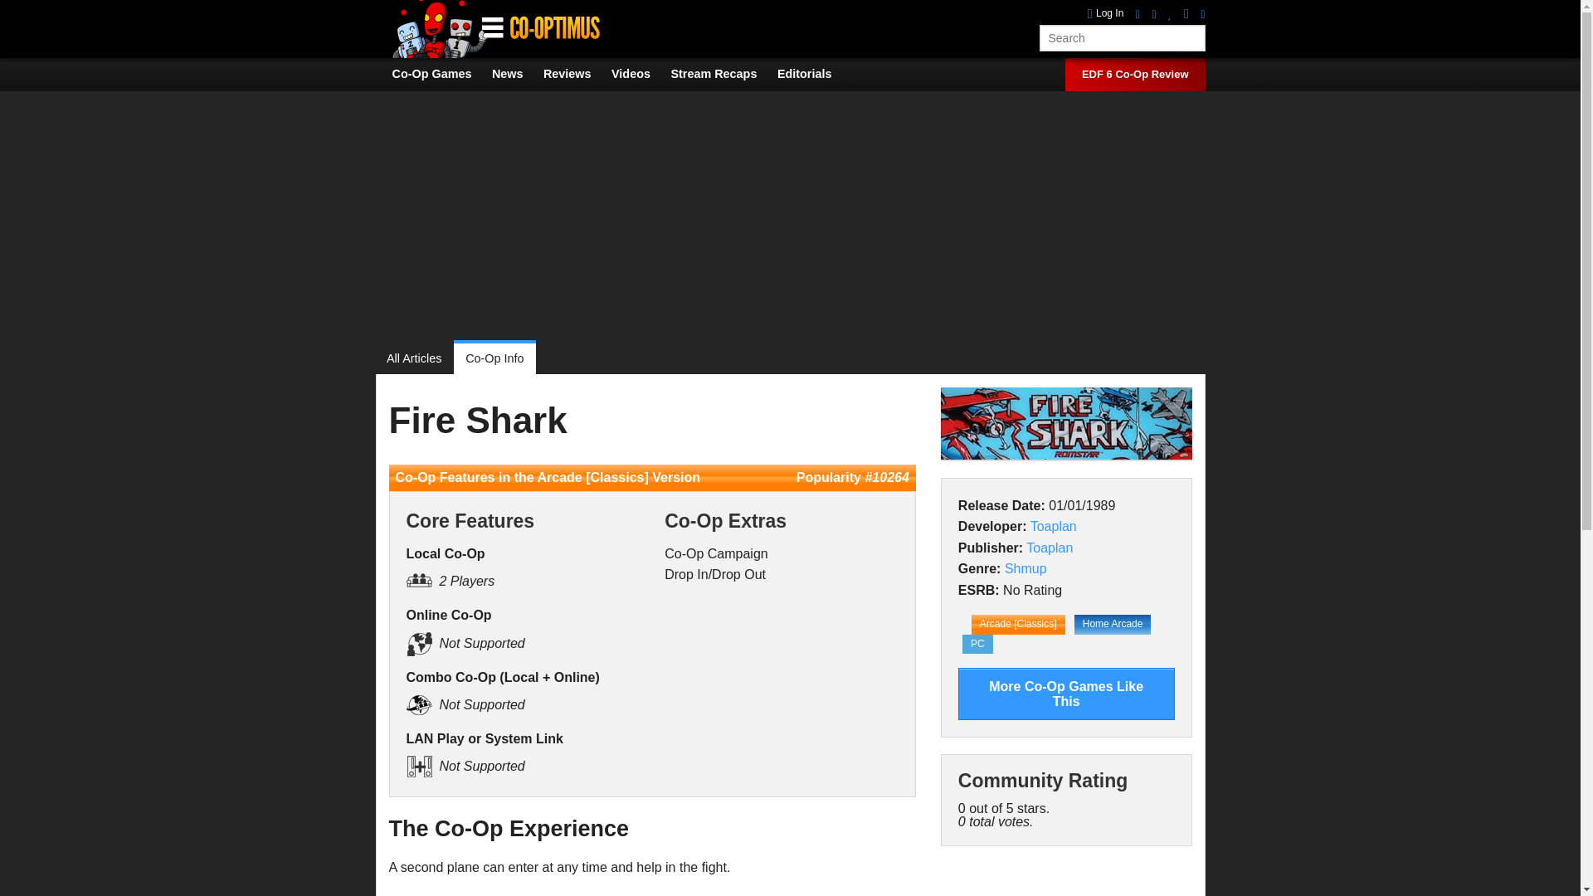 The image size is (1593, 896). What do you see at coordinates (1135, 75) in the screenshot?
I see `EDF 6 Co-Op Review` at bounding box center [1135, 75].